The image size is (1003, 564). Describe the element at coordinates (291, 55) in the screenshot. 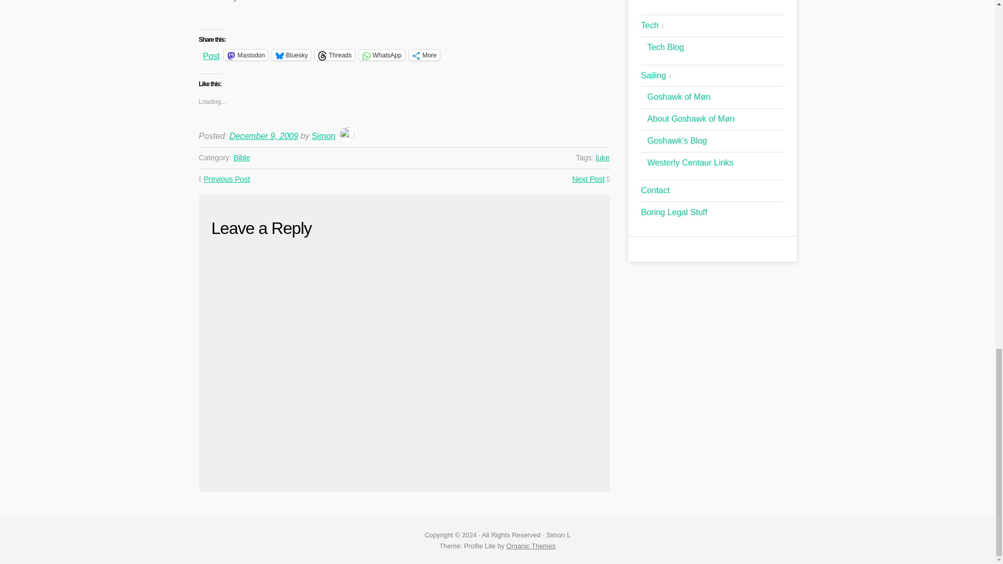

I see `Click to share on Bluesky` at that location.